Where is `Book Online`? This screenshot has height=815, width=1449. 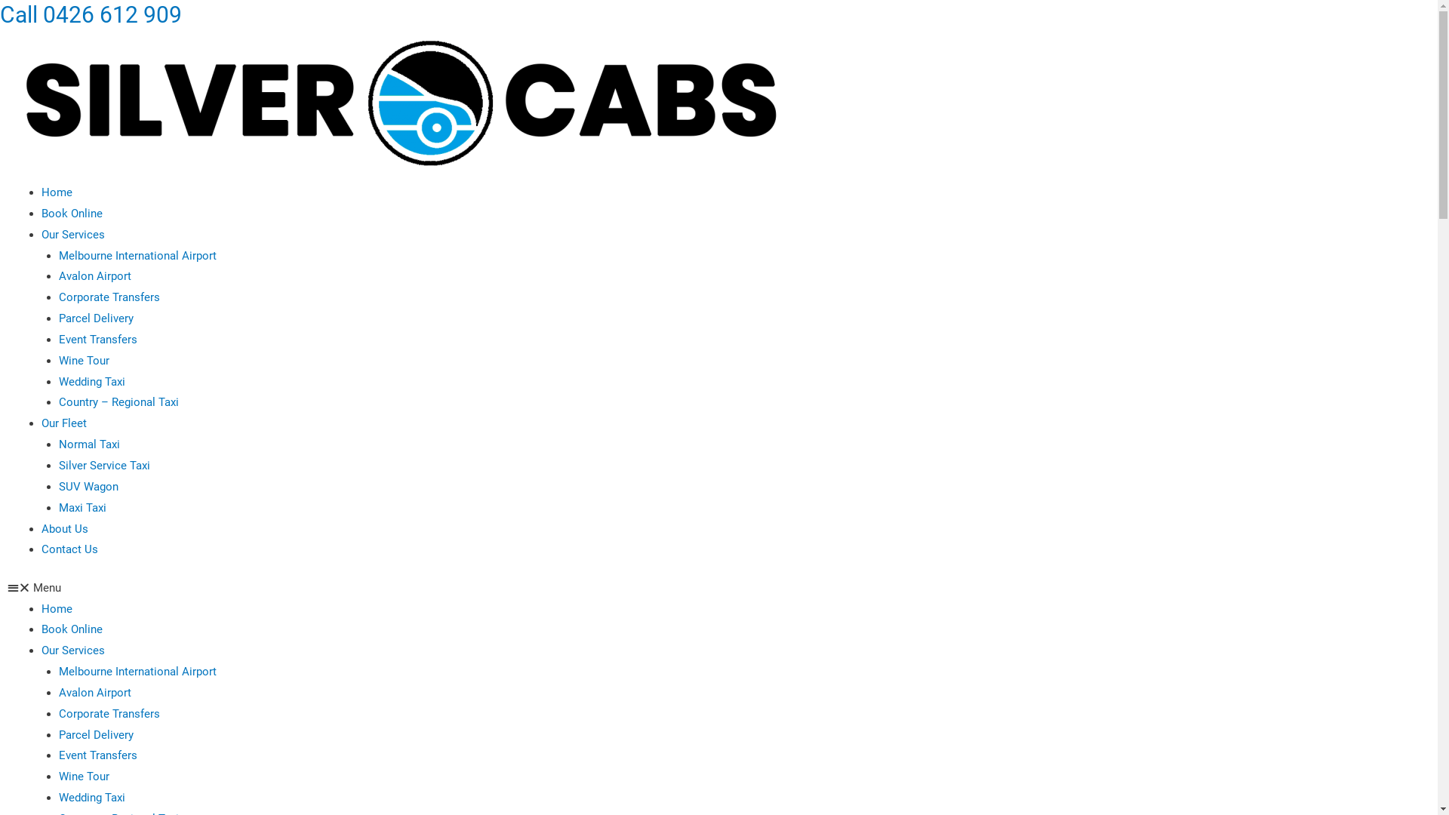
Book Online is located at coordinates (72, 629).